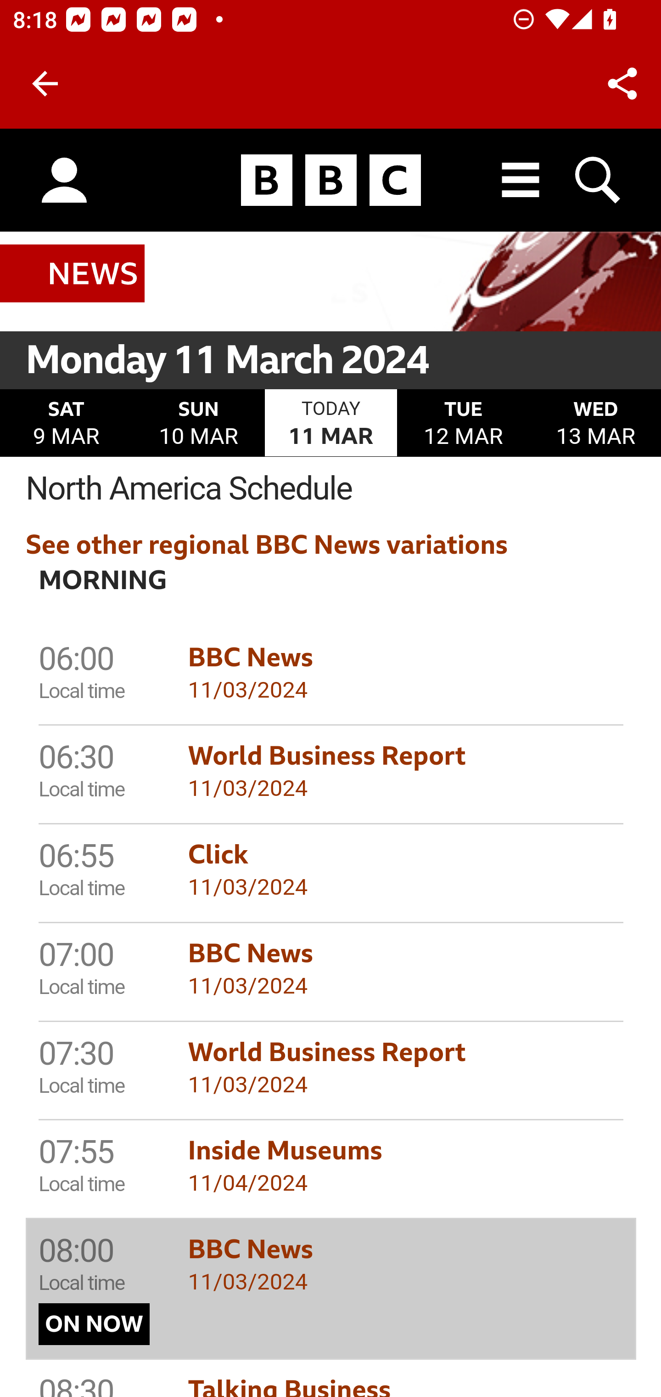 The width and height of the screenshot is (661, 1397). I want to click on Search BBC, so click(599, 180).